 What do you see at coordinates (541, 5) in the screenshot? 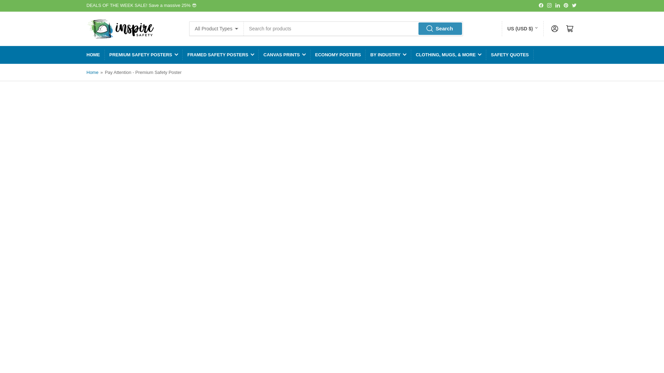
I see `Facebook` at bounding box center [541, 5].